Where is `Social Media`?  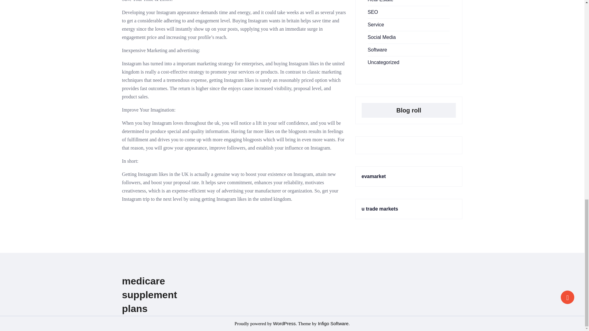
Social Media is located at coordinates (382, 37).